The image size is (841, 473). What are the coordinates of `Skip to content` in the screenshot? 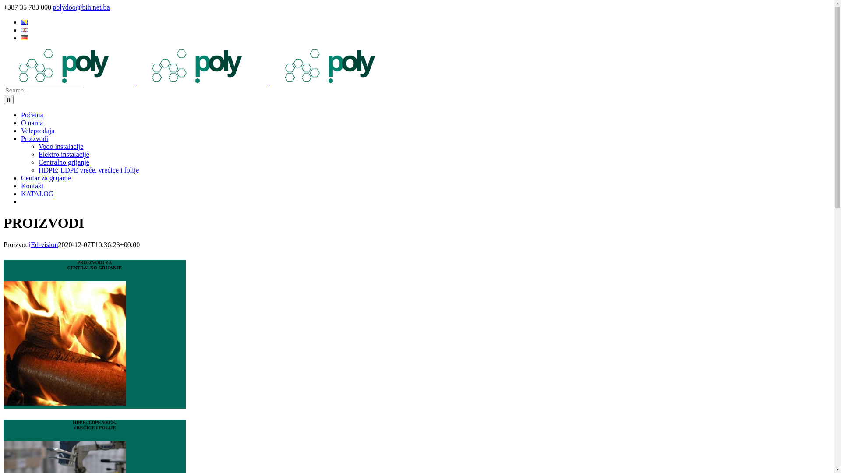 It's located at (4, 4).